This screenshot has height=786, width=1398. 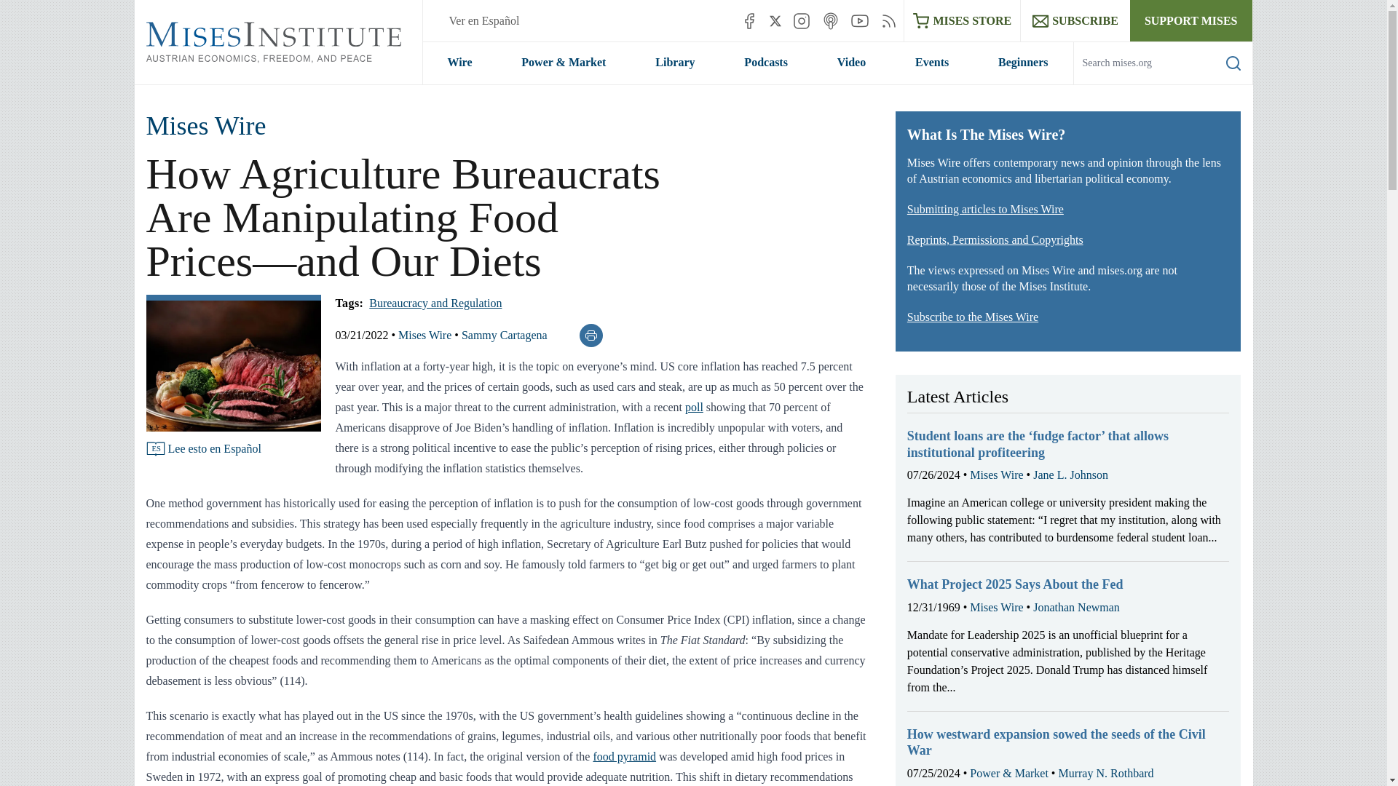 What do you see at coordinates (459, 63) in the screenshot?
I see `Wire` at bounding box center [459, 63].